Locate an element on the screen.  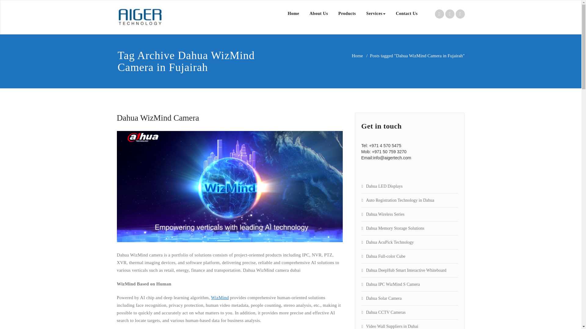
Auto Registration Technology in Dahua is located at coordinates (398, 200).